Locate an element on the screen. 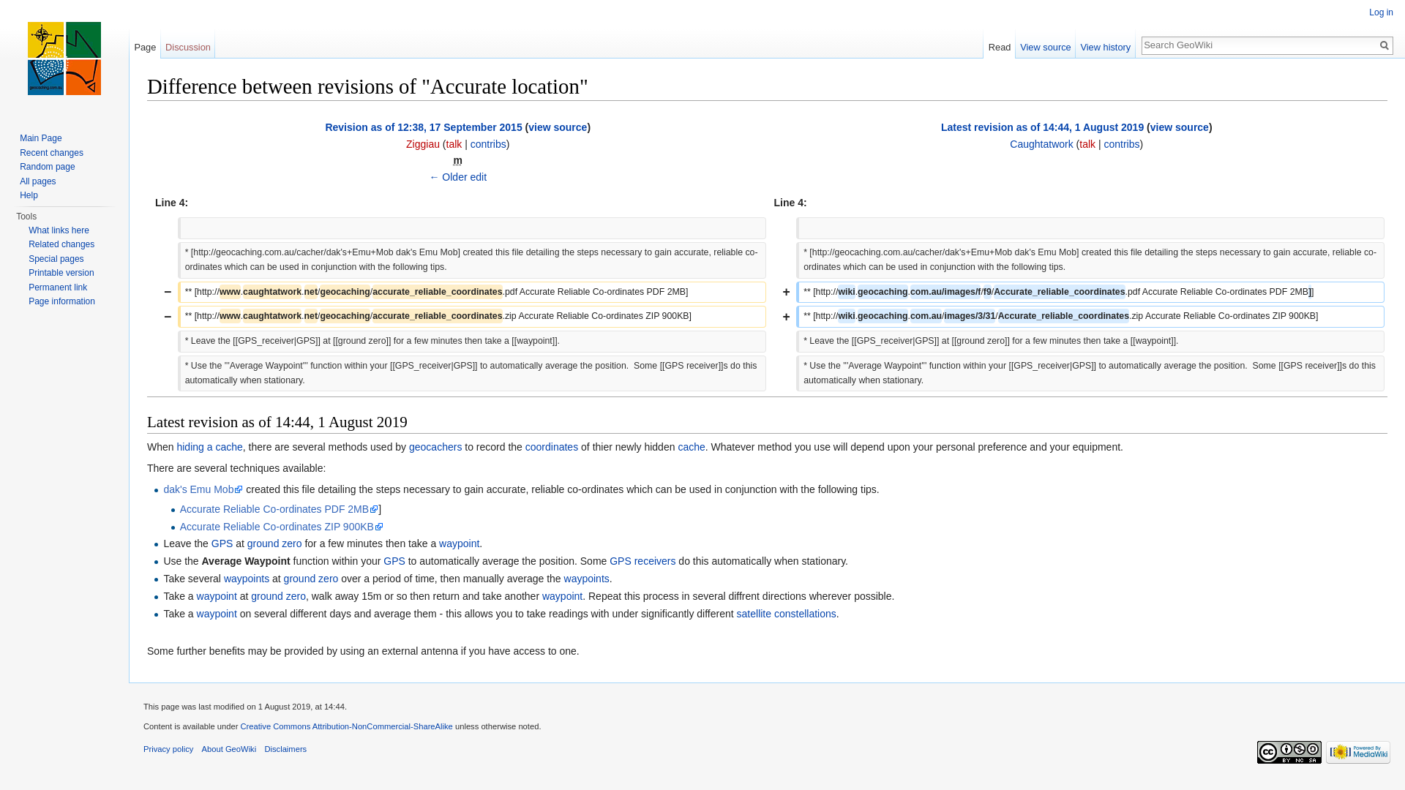 The width and height of the screenshot is (1405, 790). All pages is located at coordinates (38, 181).